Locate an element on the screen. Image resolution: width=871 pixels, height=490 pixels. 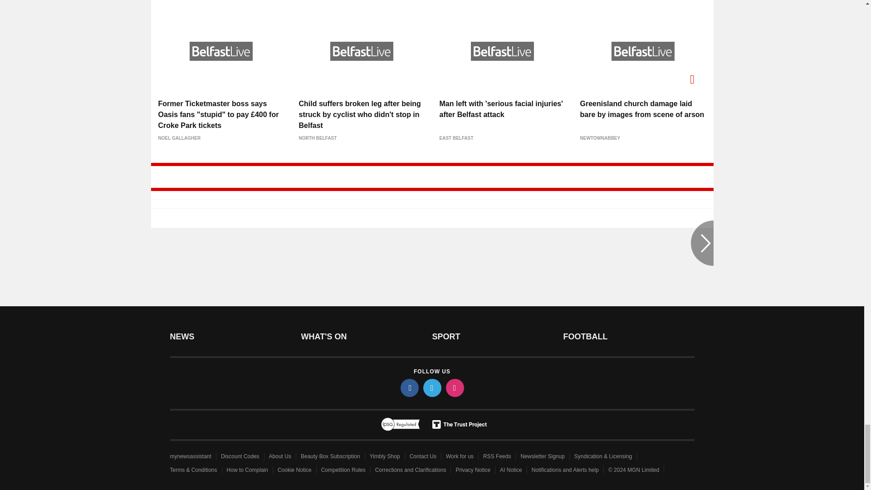
facebook is located at coordinates (409, 387).